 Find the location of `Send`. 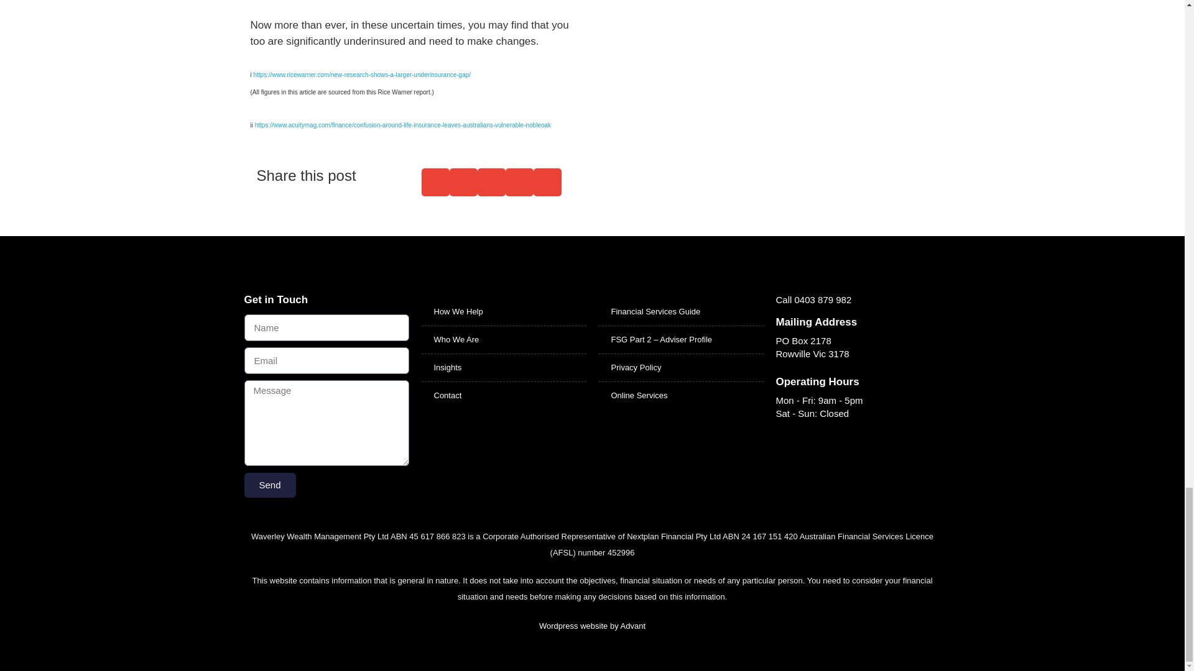

Send is located at coordinates (269, 485).